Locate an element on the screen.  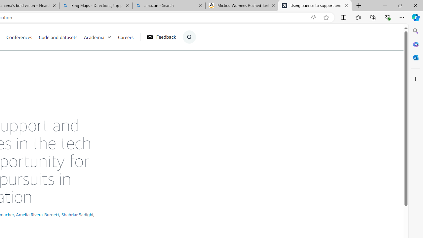
Outlook is located at coordinates (416, 58).